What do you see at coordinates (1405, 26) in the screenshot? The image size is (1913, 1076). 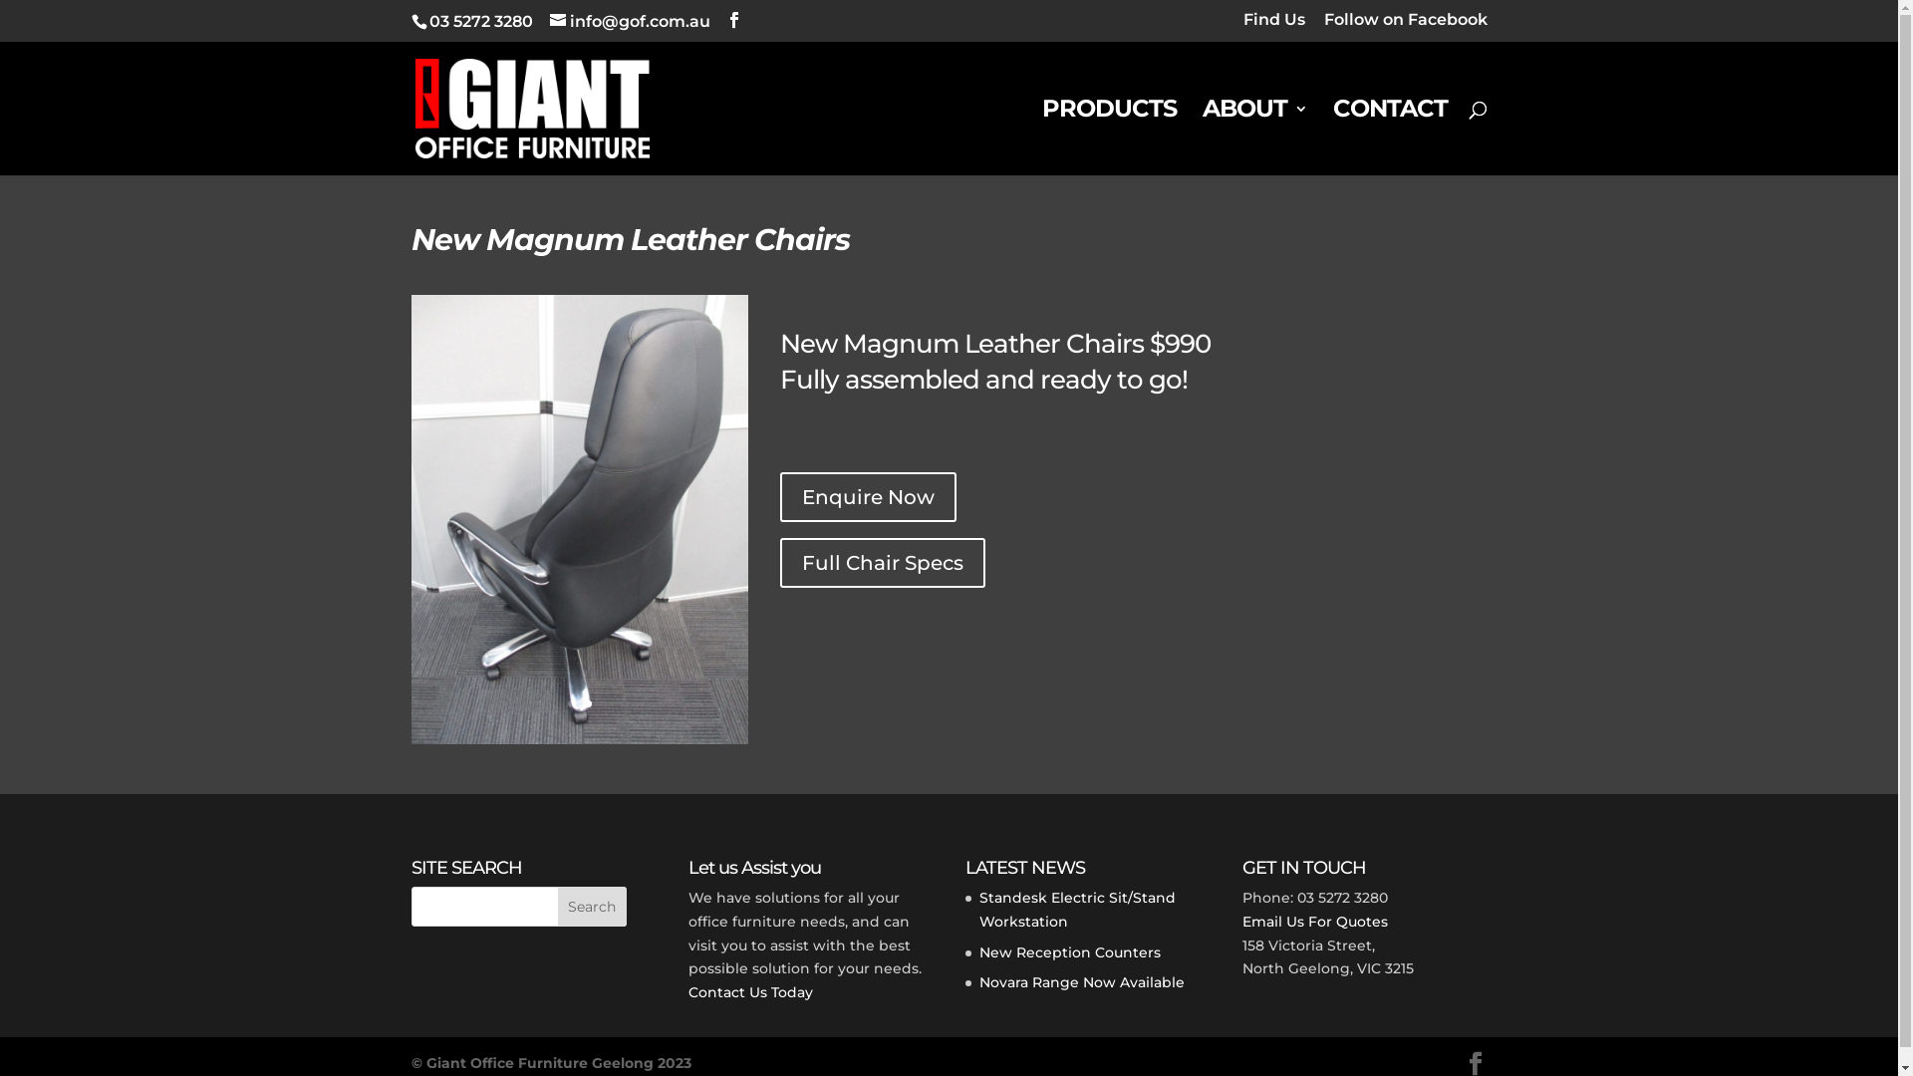 I see `Follow on Facebook` at bounding box center [1405, 26].